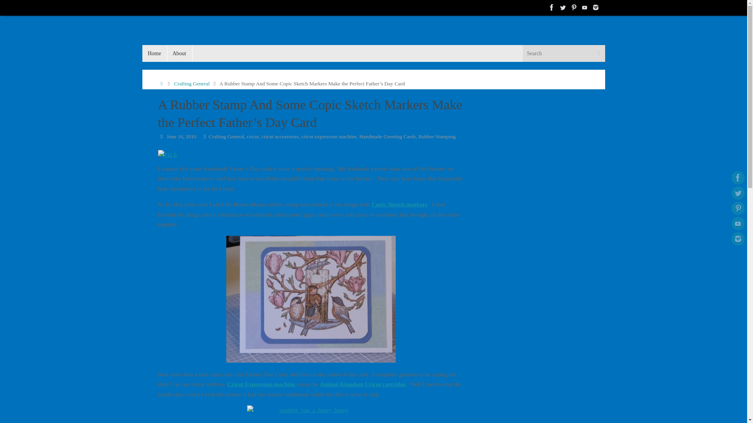  What do you see at coordinates (573, 7) in the screenshot?
I see `Pinterest` at bounding box center [573, 7].